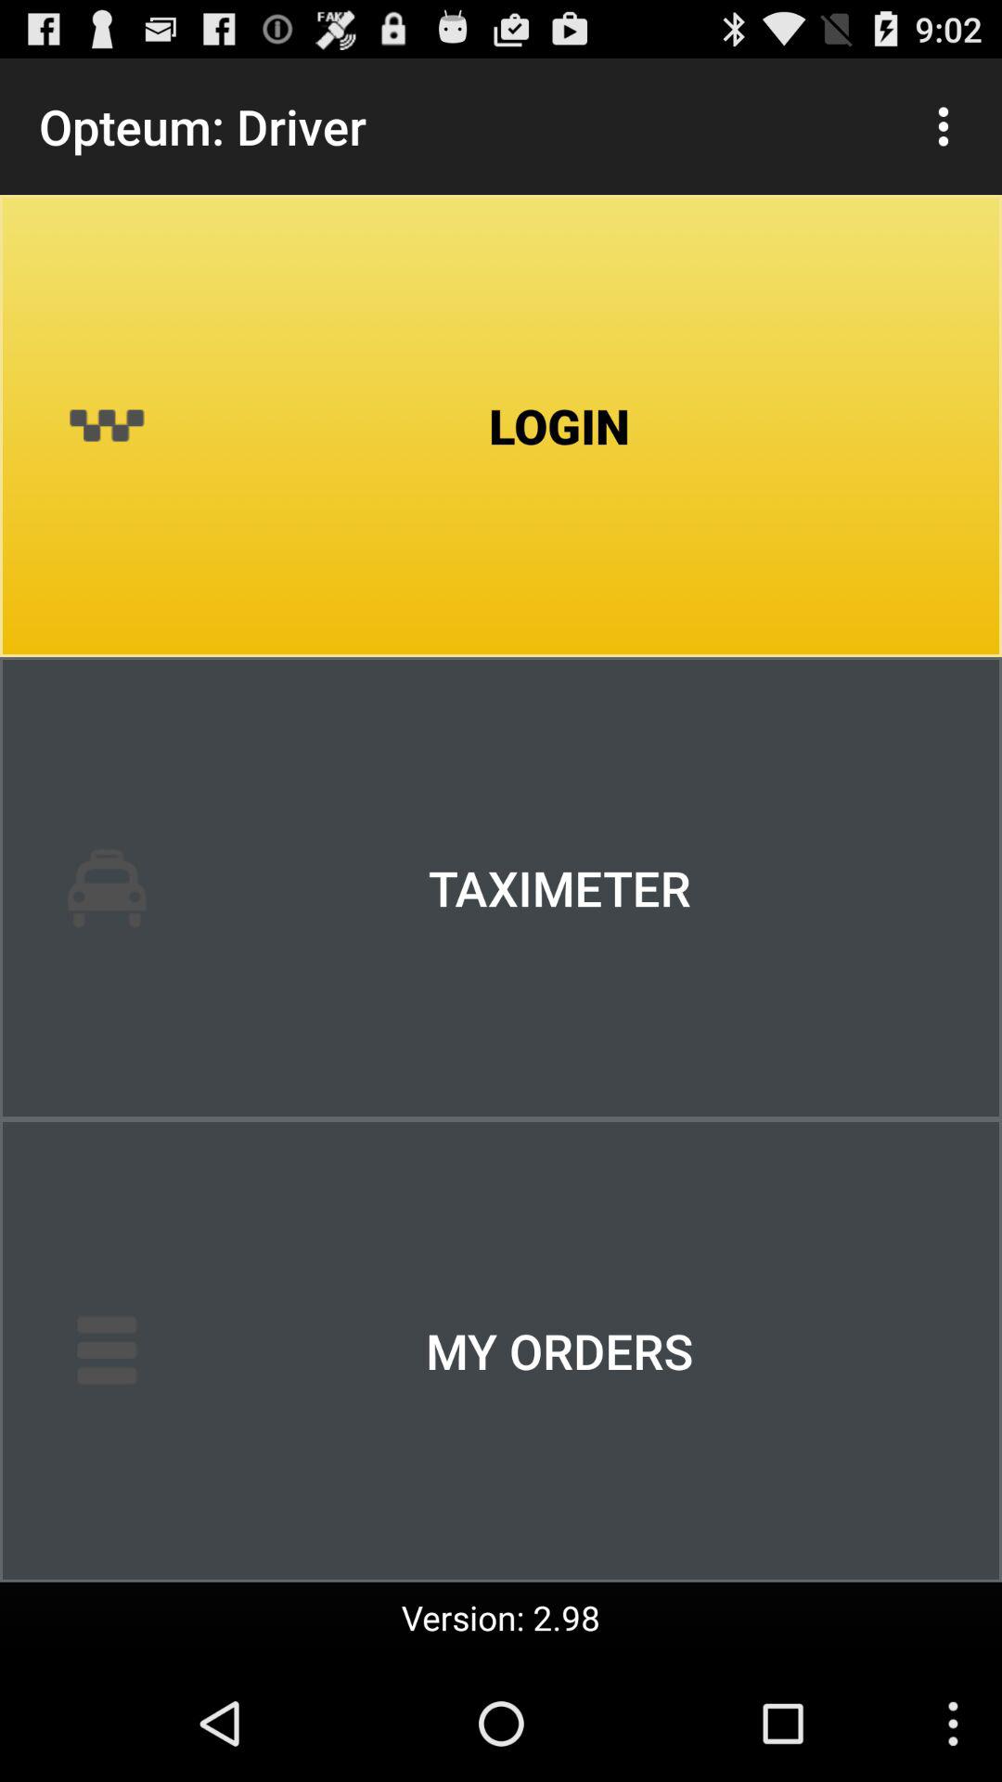 This screenshot has width=1002, height=1782. What do you see at coordinates (501, 888) in the screenshot?
I see `scroll to the taximeter icon` at bounding box center [501, 888].